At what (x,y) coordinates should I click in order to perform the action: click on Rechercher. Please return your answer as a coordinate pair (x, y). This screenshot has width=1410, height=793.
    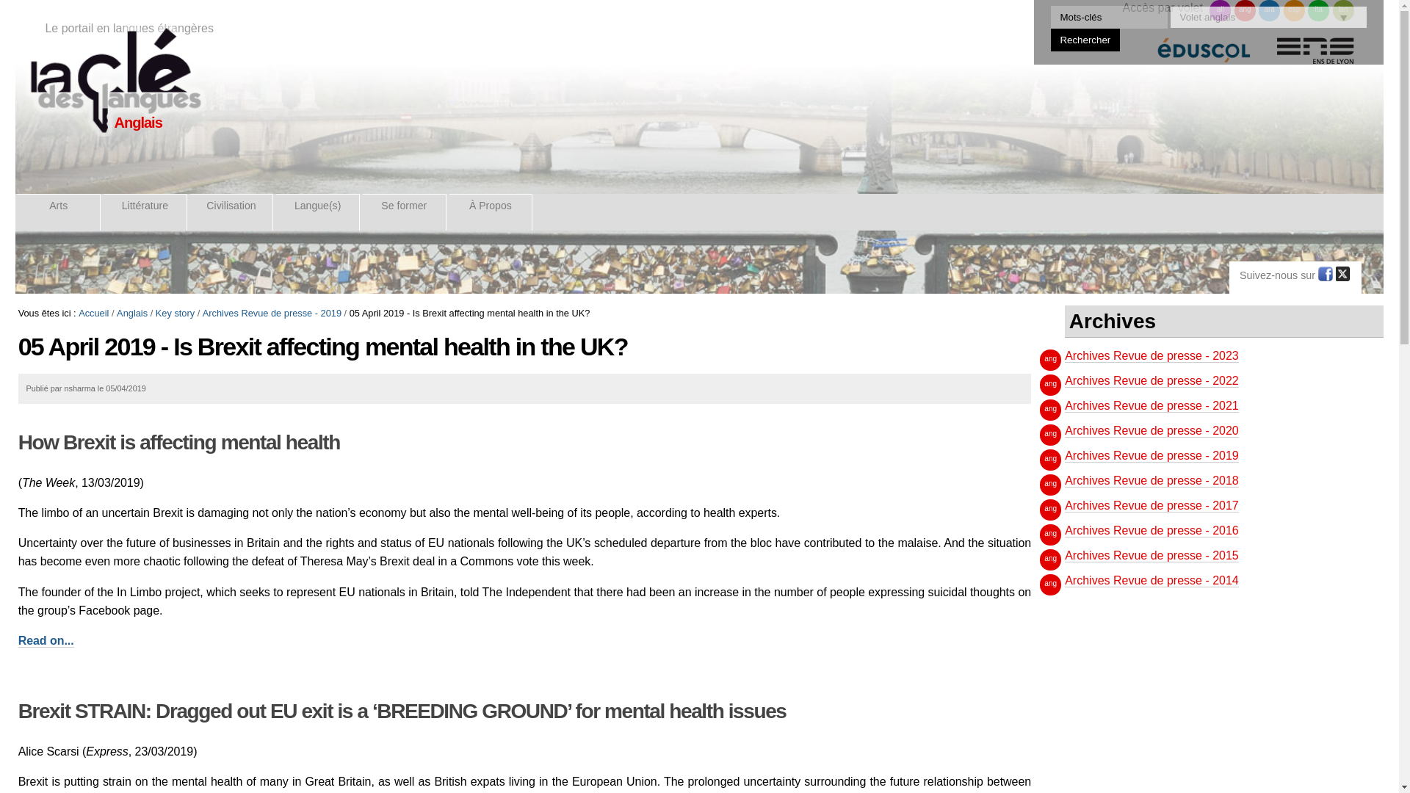
    Looking at the image, I should click on (1085, 40).